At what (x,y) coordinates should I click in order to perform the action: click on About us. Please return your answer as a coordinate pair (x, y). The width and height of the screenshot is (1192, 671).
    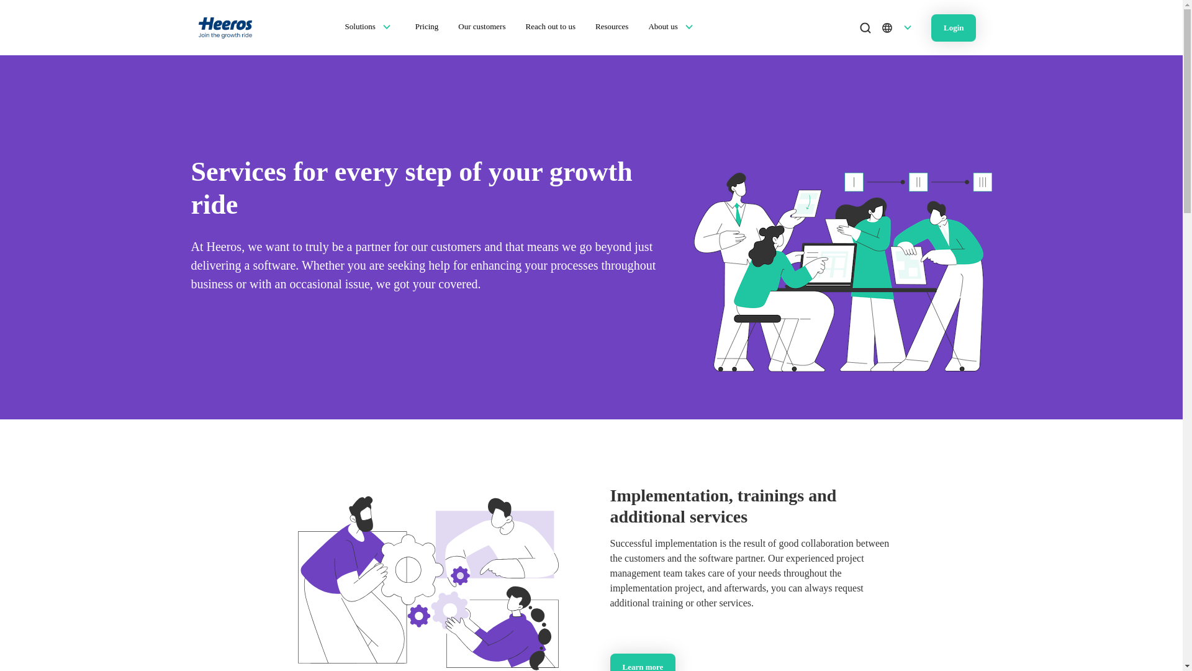
    Looking at the image, I should click on (662, 26).